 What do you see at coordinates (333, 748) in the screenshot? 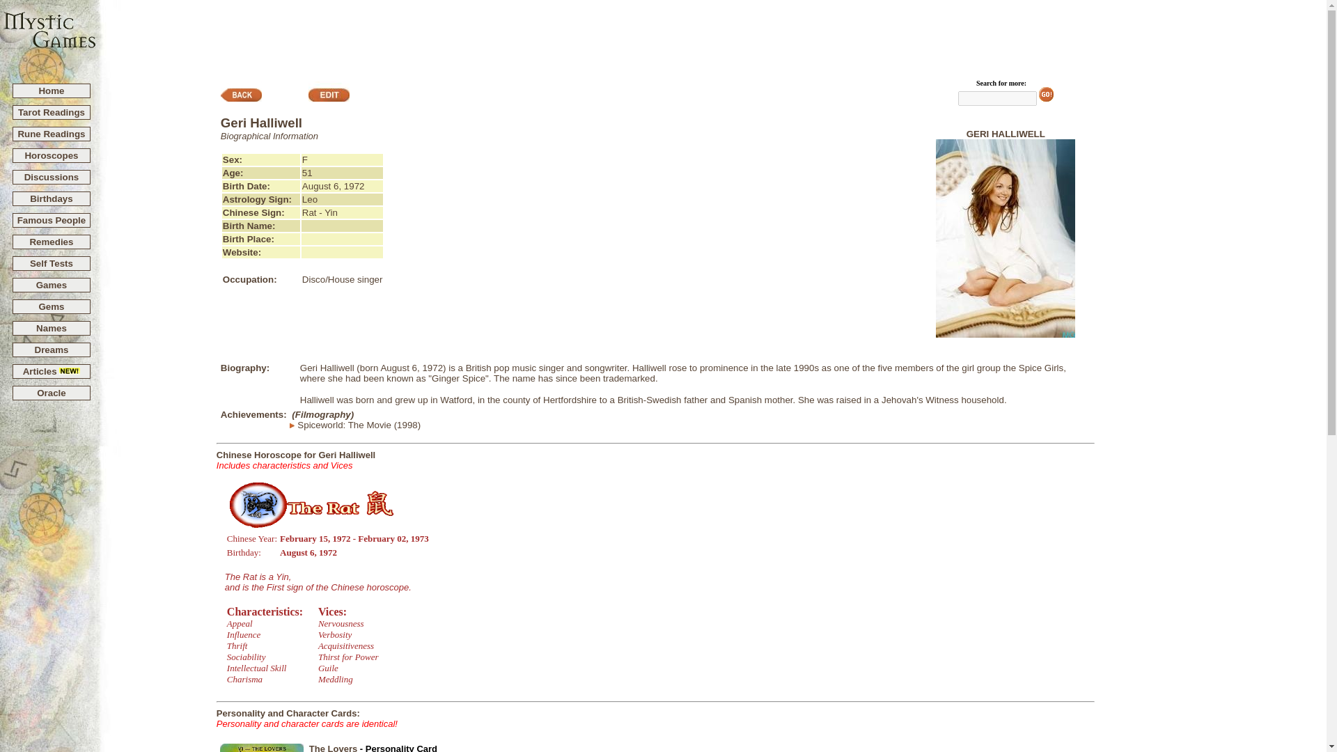
I see `The Lovers` at bounding box center [333, 748].